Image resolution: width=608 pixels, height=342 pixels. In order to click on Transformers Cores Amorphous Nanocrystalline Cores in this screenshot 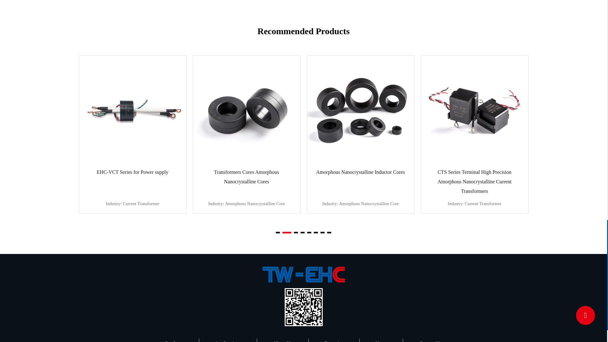, I will do `click(247, 109)`.